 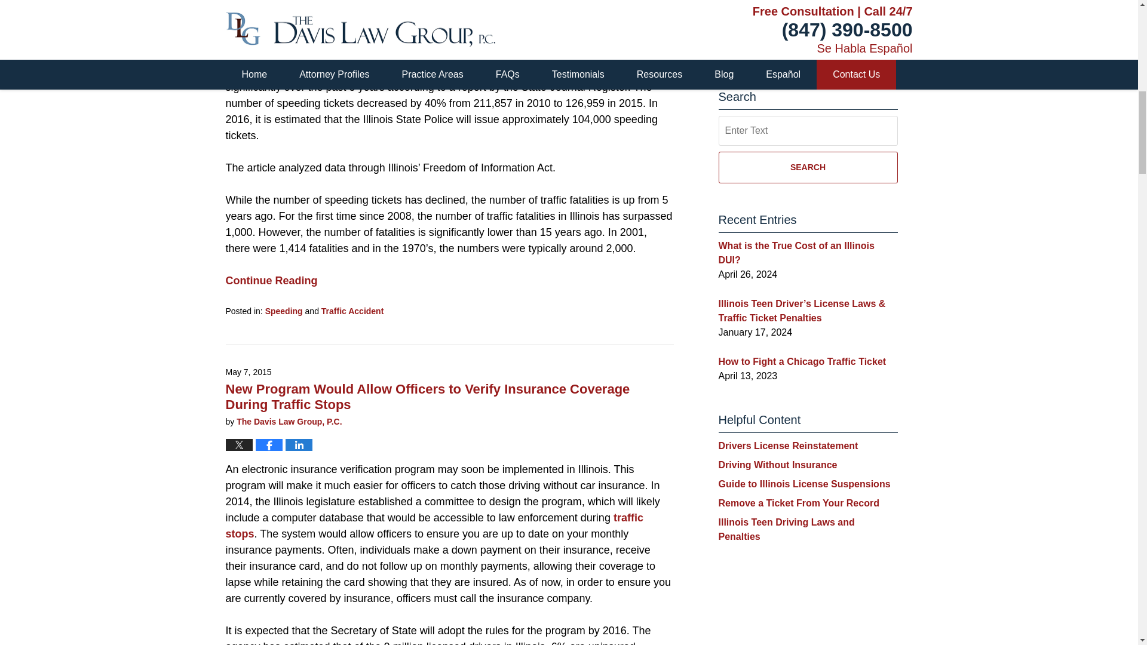 What do you see at coordinates (283, 311) in the screenshot?
I see `View all posts in Speeding` at bounding box center [283, 311].